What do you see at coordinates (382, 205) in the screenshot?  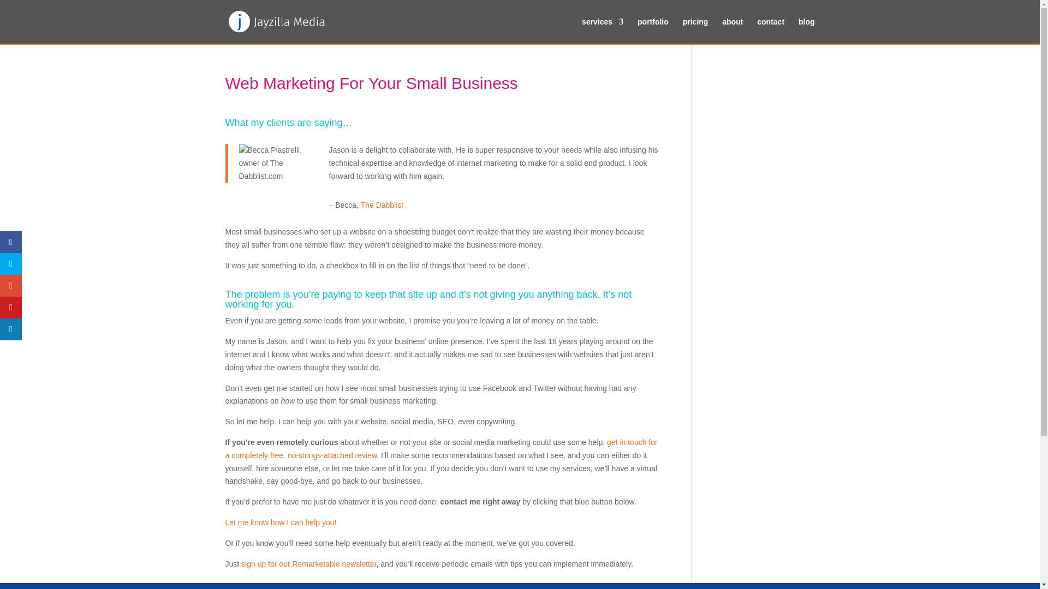 I see `The Dabblist` at bounding box center [382, 205].